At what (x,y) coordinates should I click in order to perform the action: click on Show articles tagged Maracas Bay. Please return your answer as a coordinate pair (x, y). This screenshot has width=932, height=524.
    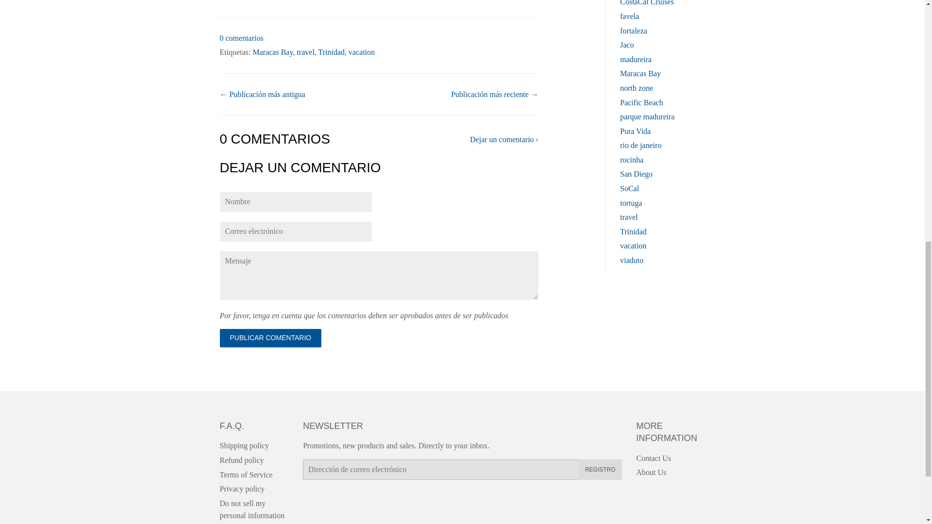
    Looking at the image, I should click on (641, 73).